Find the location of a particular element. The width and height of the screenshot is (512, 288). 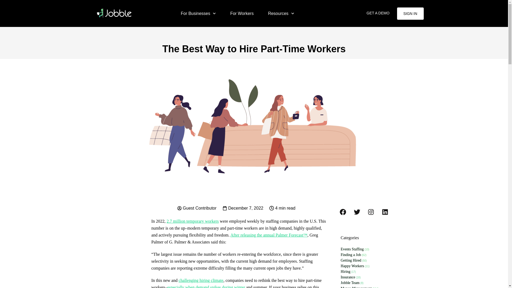

For Workers is located at coordinates (242, 13).